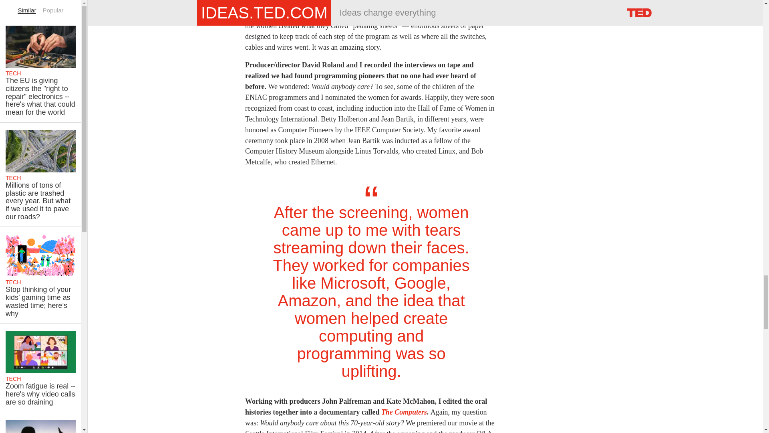 This screenshot has width=769, height=433. I want to click on The Computers, so click(404, 412).